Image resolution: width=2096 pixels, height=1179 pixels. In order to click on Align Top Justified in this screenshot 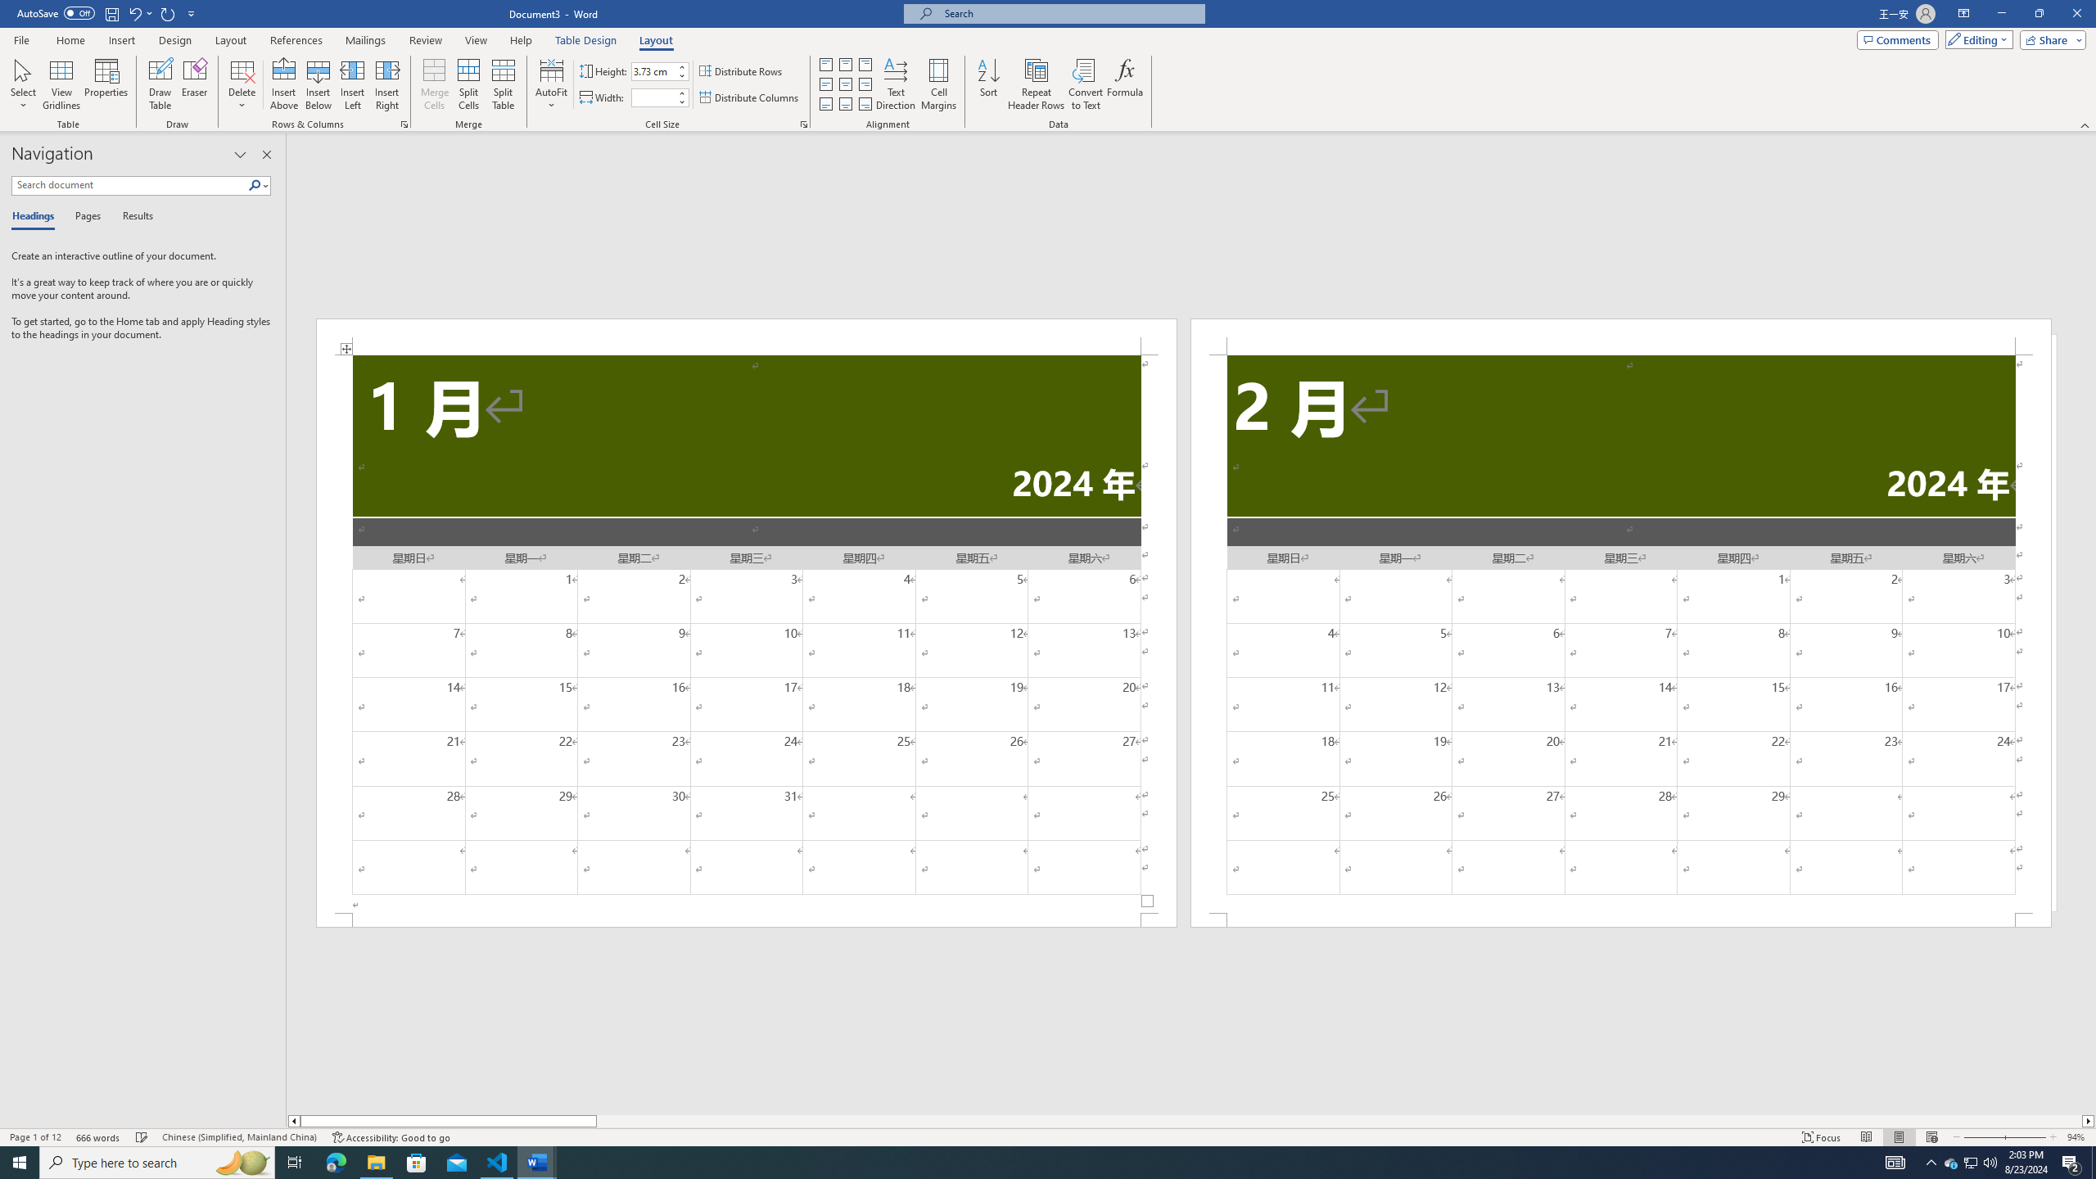, I will do `click(825, 64)`.